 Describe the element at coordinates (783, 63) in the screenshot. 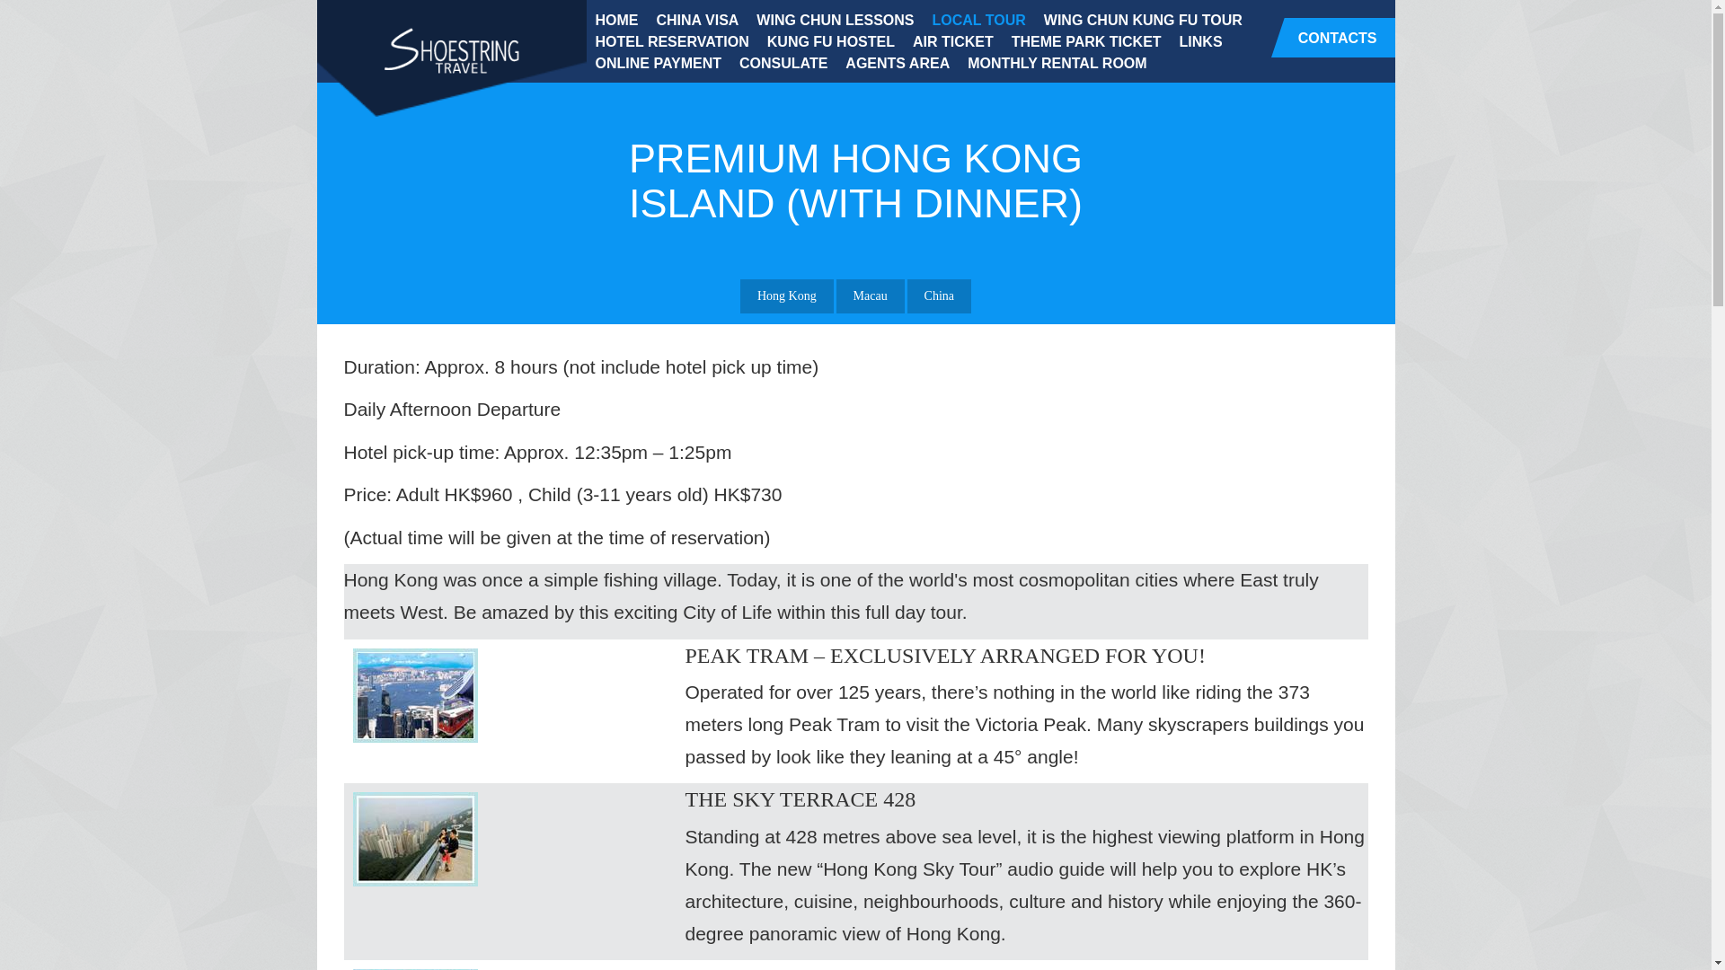

I see `CONSULATE` at that location.